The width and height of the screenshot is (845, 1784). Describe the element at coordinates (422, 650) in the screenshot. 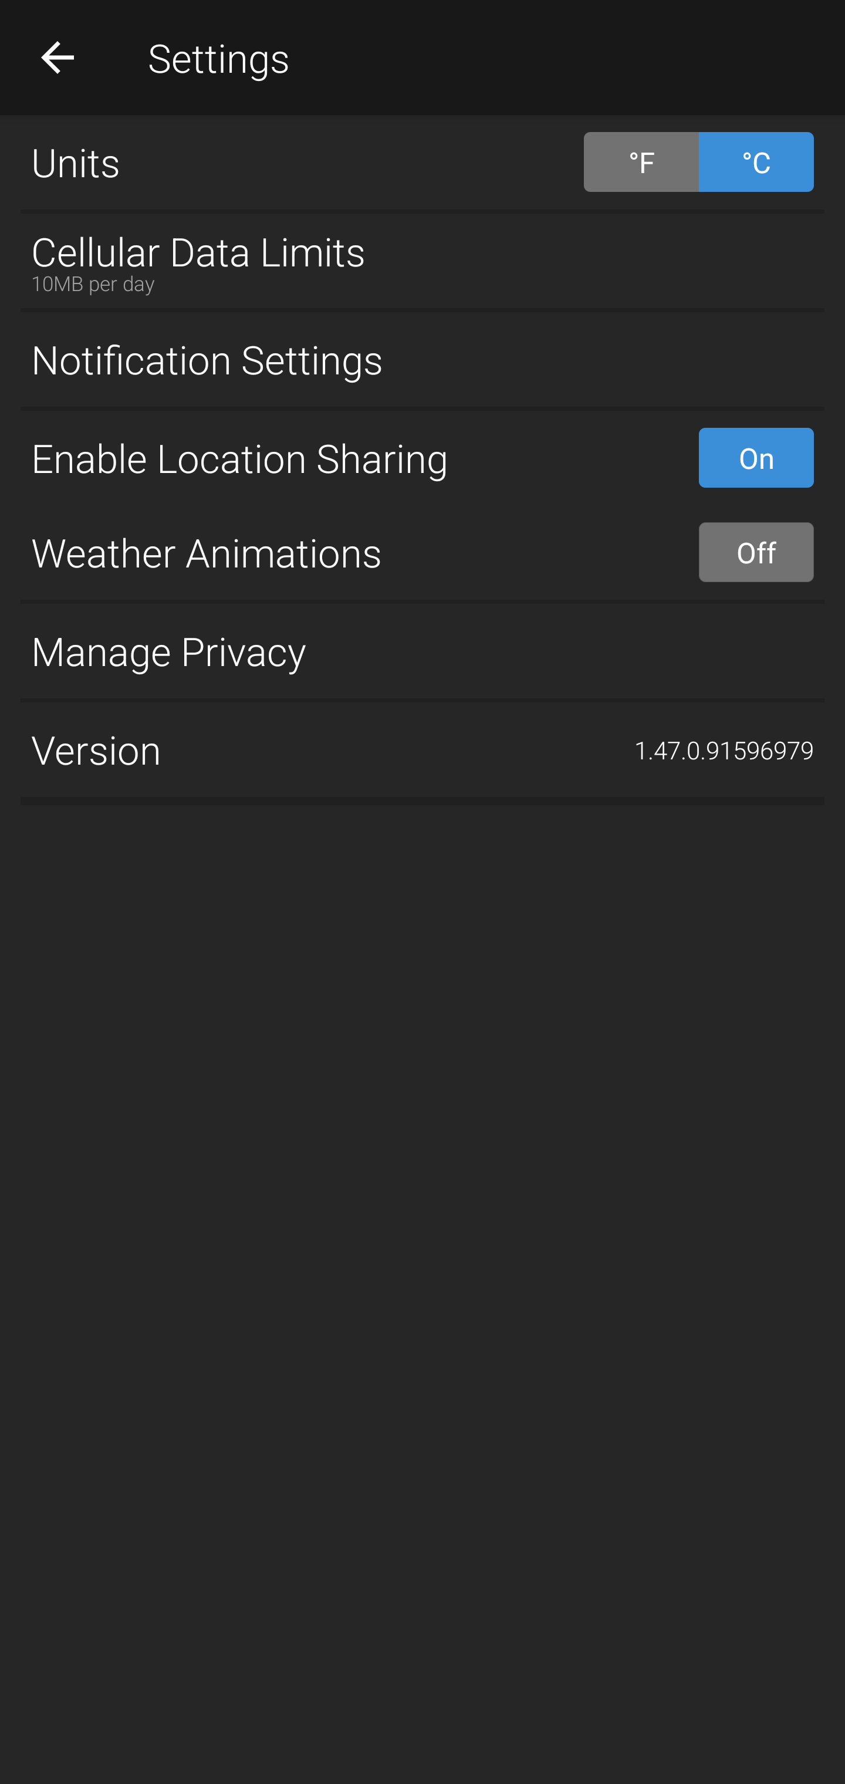

I see `Manage Privacy` at that location.